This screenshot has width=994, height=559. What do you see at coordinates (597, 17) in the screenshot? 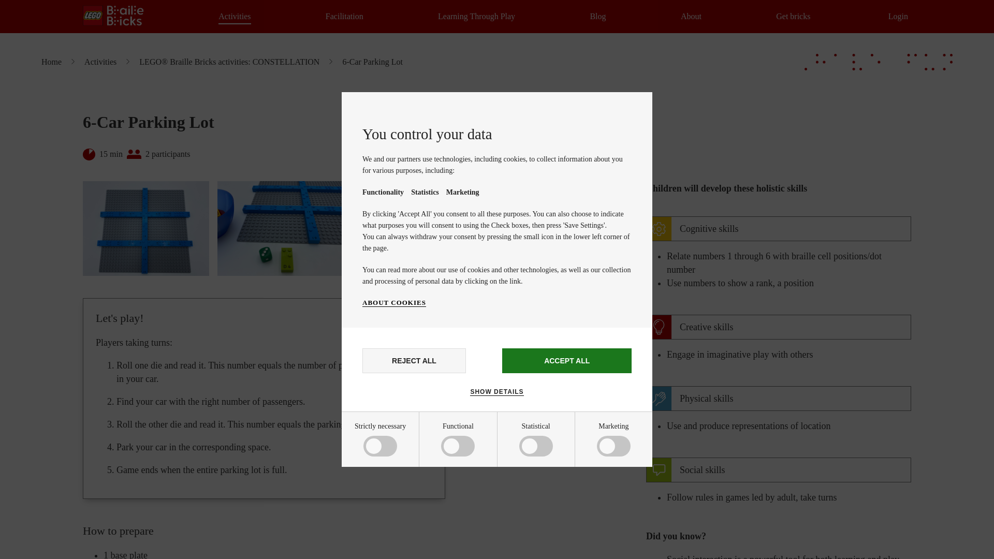
I see `Blog` at bounding box center [597, 17].